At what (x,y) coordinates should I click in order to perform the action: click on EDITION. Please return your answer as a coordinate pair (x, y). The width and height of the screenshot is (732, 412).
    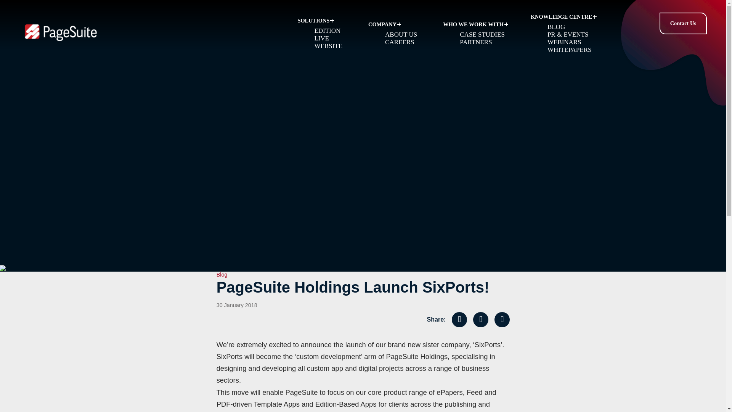
    Looking at the image, I should click on (327, 31).